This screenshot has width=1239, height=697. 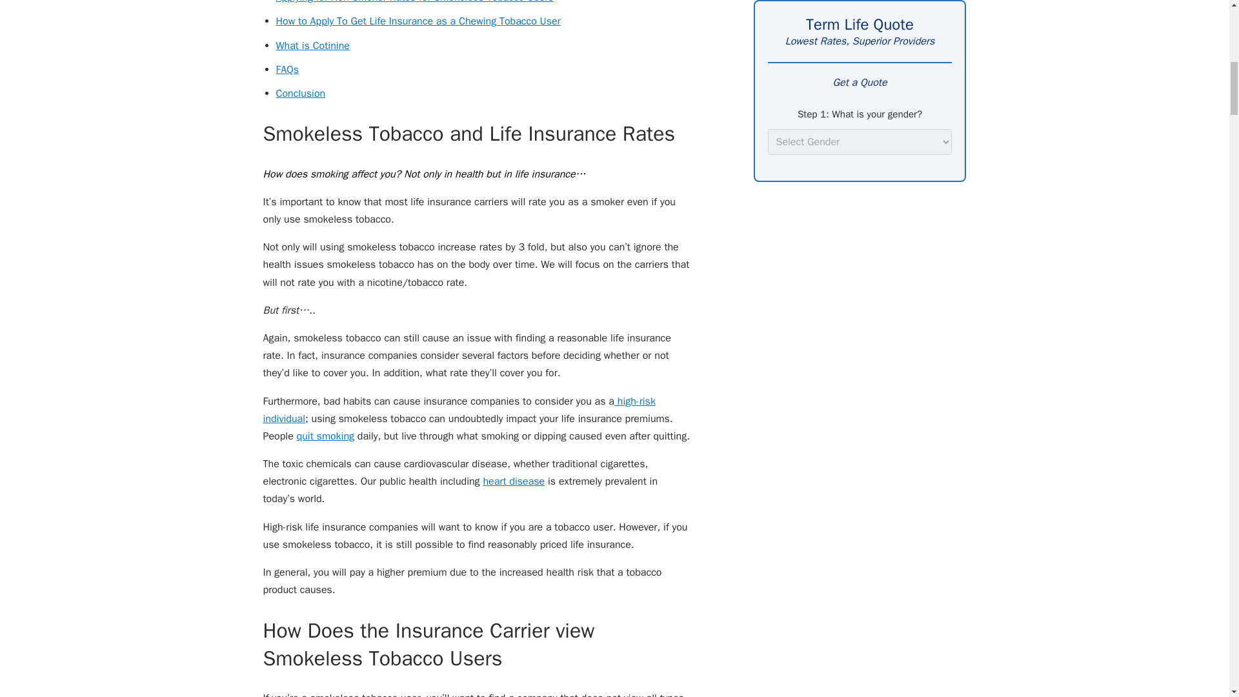 I want to click on quit smoking, so click(x=325, y=436).